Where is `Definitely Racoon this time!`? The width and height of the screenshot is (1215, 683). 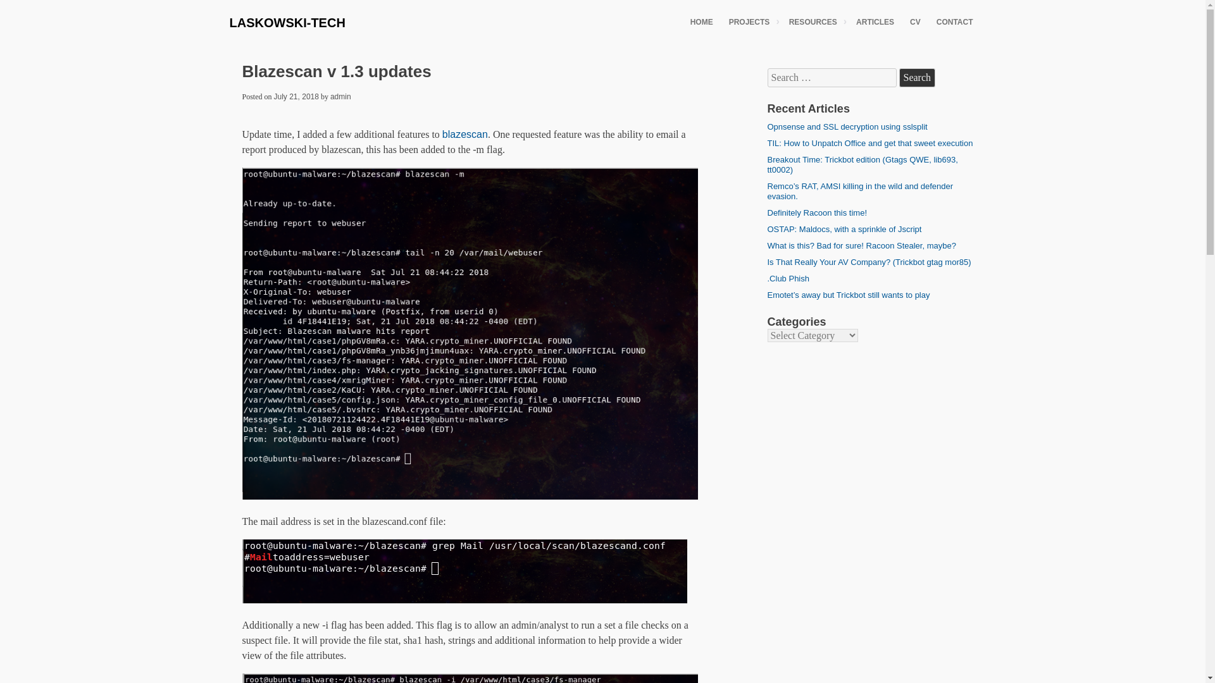 Definitely Racoon this time! is located at coordinates (816, 212).